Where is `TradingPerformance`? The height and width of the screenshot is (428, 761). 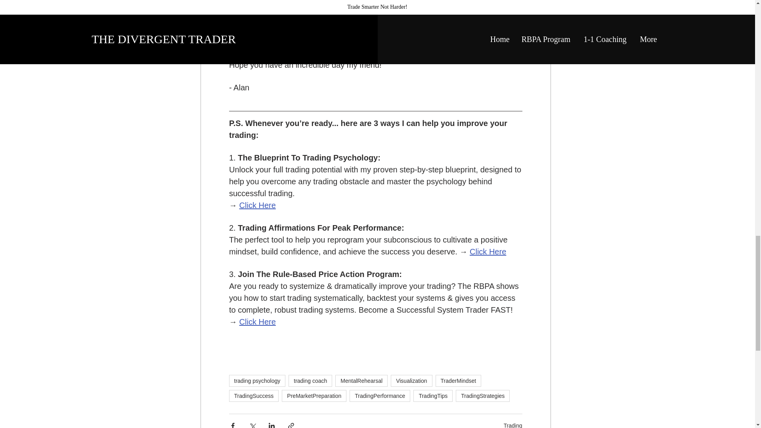
TradingPerformance is located at coordinates (380, 396).